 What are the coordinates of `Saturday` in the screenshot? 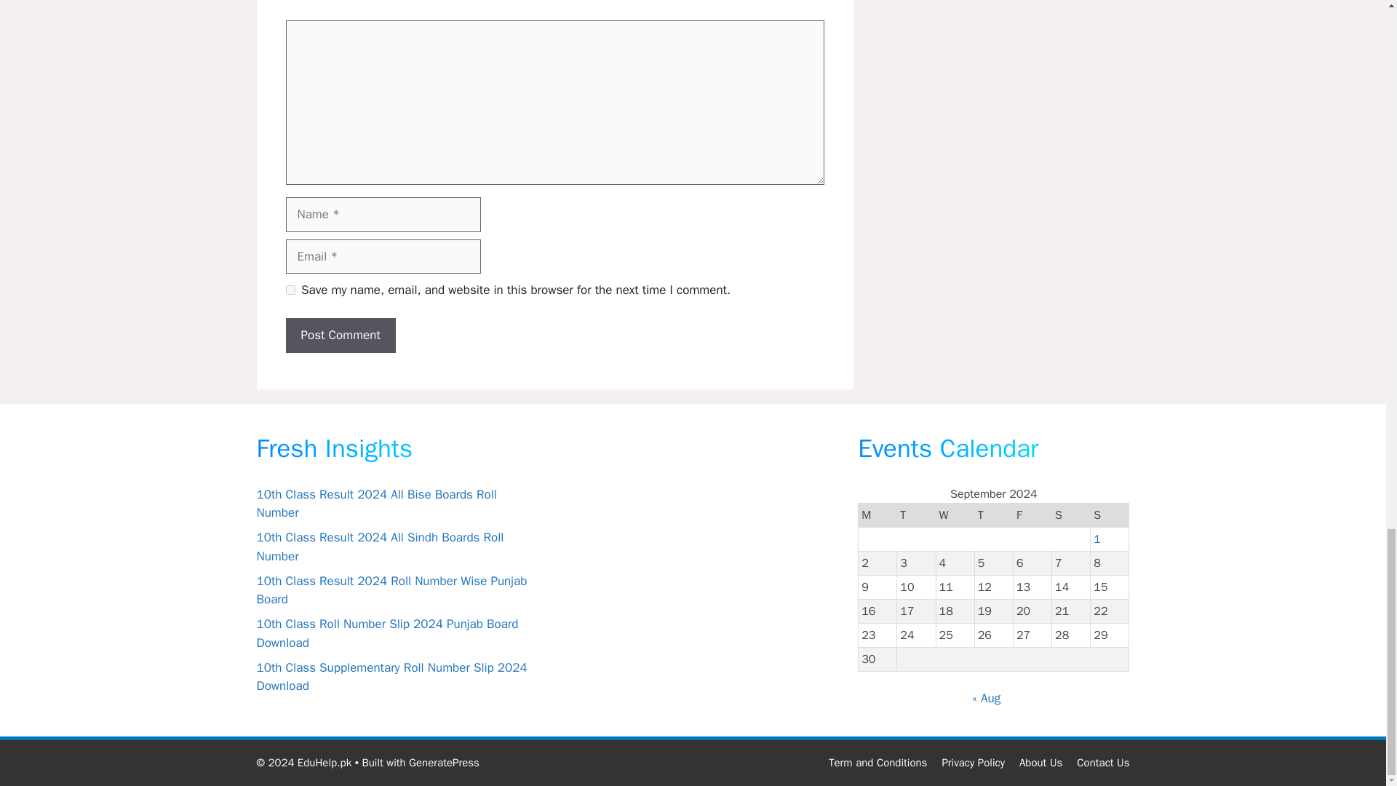 It's located at (1071, 515).